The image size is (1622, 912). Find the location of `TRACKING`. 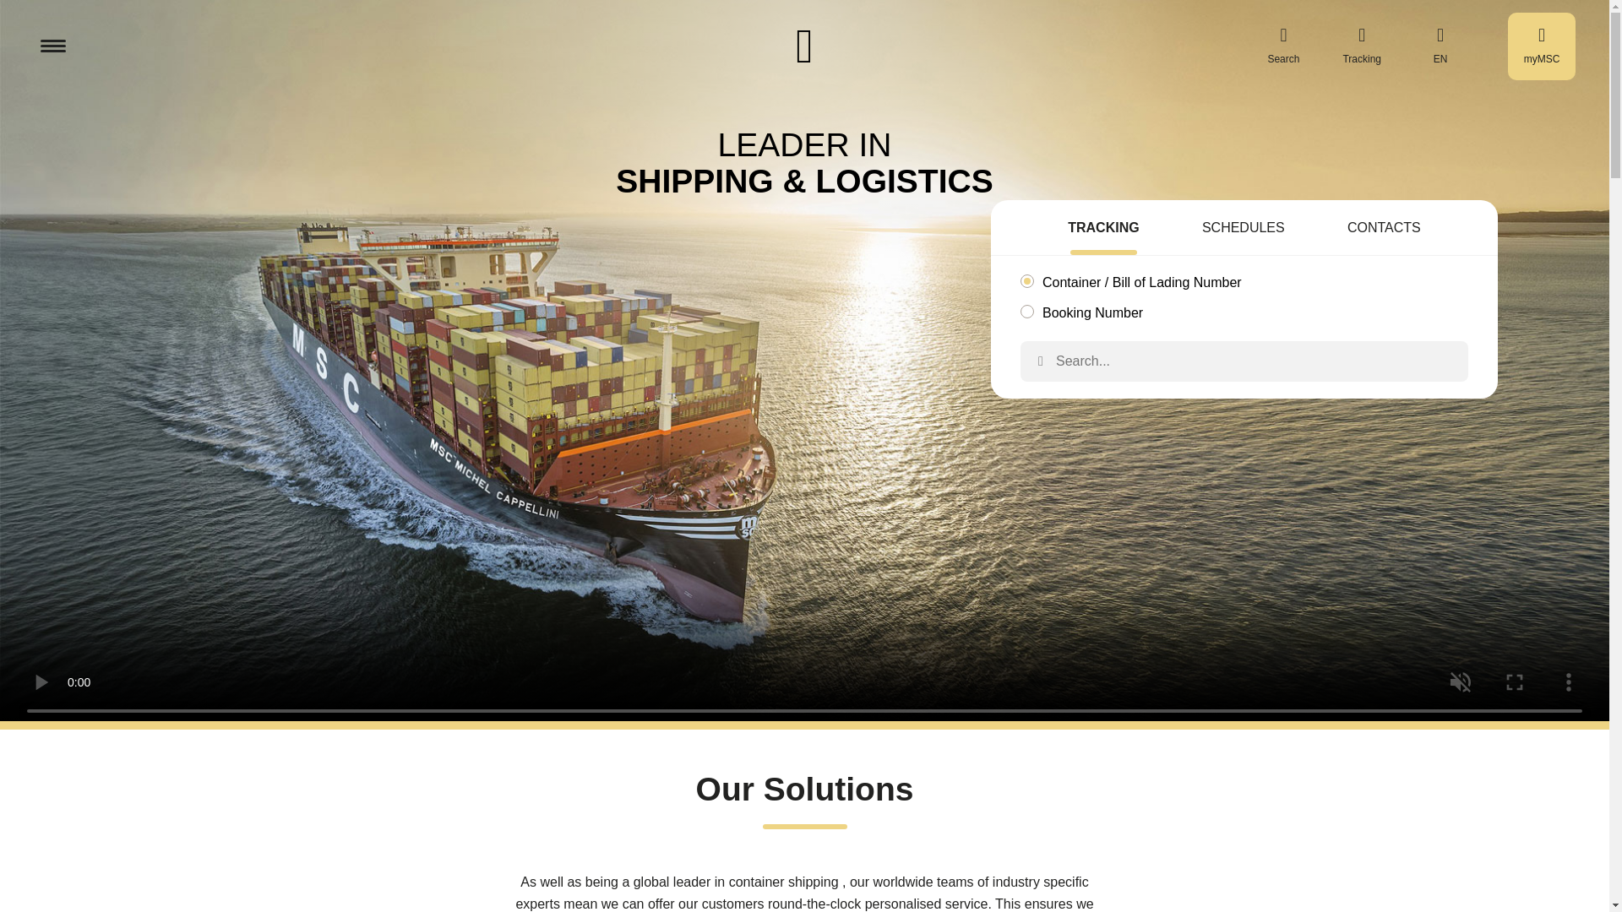

TRACKING is located at coordinates (1103, 230).